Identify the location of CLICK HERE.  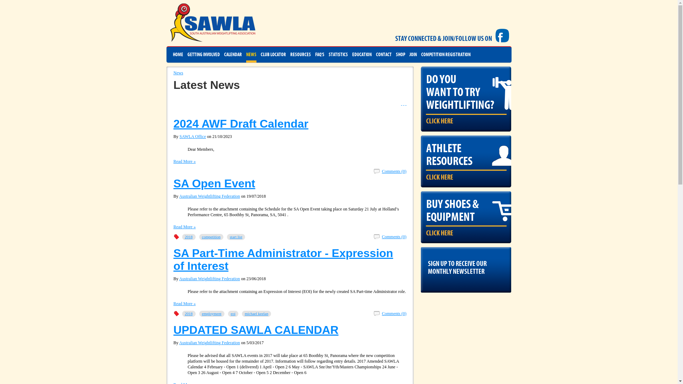
(440, 121).